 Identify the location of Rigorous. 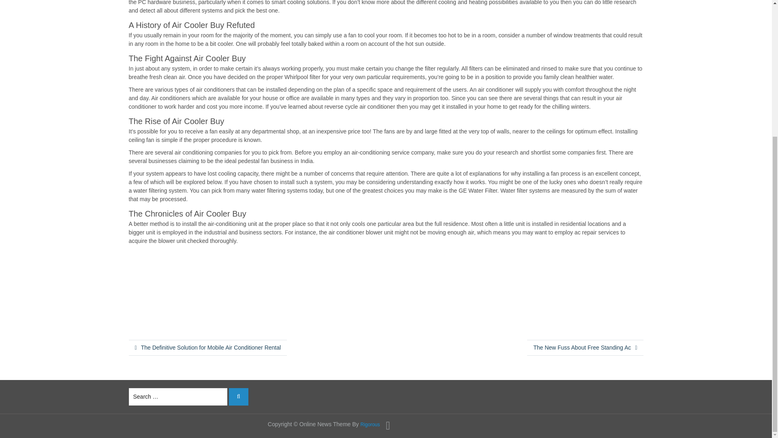
(370, 424).